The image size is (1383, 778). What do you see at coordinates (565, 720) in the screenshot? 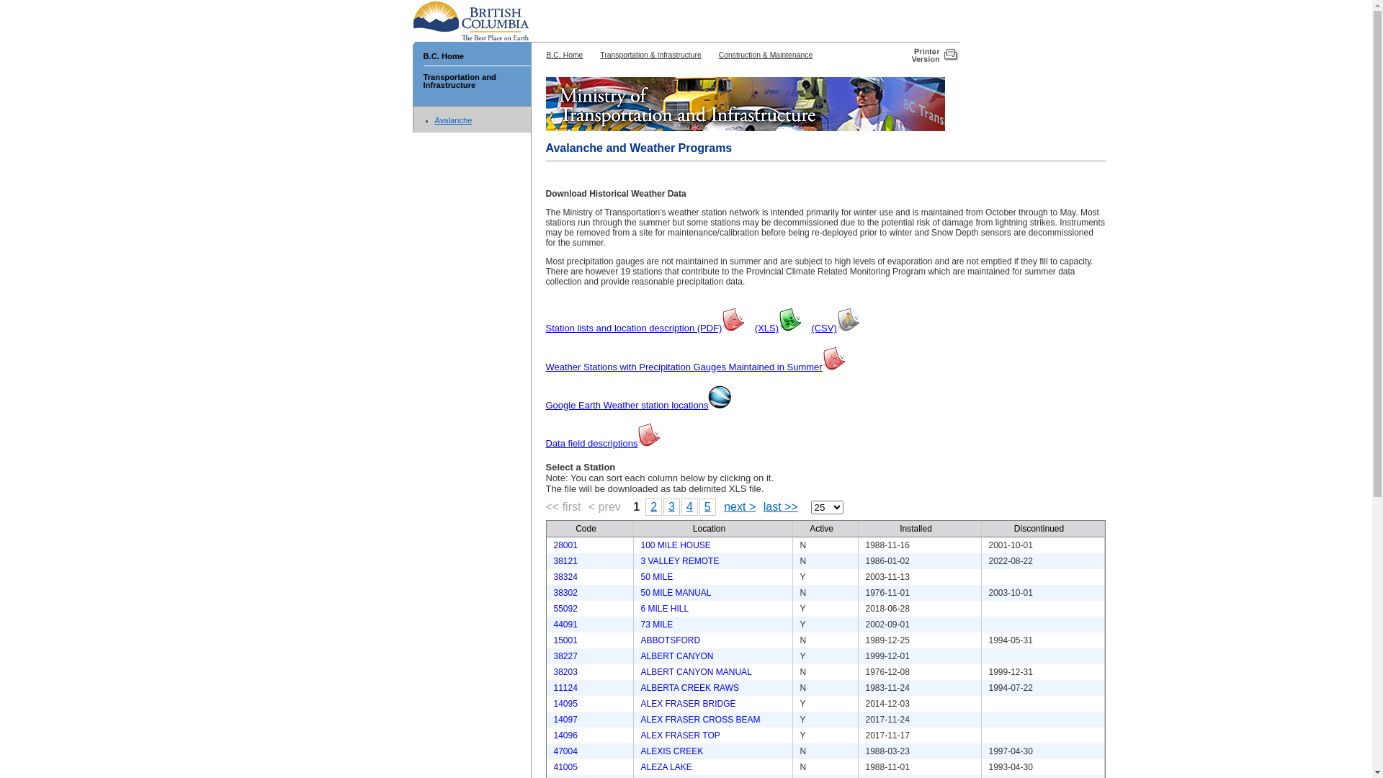
I see `14097` at bounding box center [565, 720].